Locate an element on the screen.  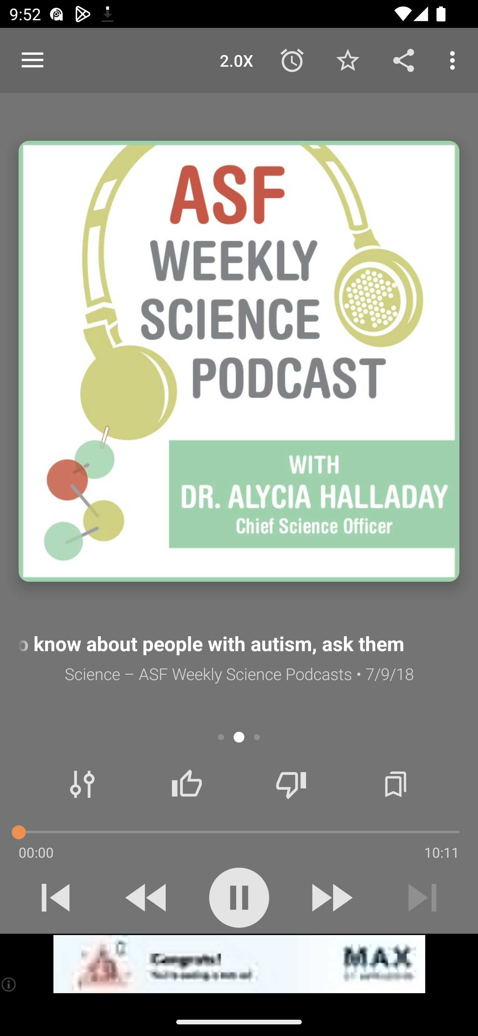
Next track is located at coordinates (422, 898).